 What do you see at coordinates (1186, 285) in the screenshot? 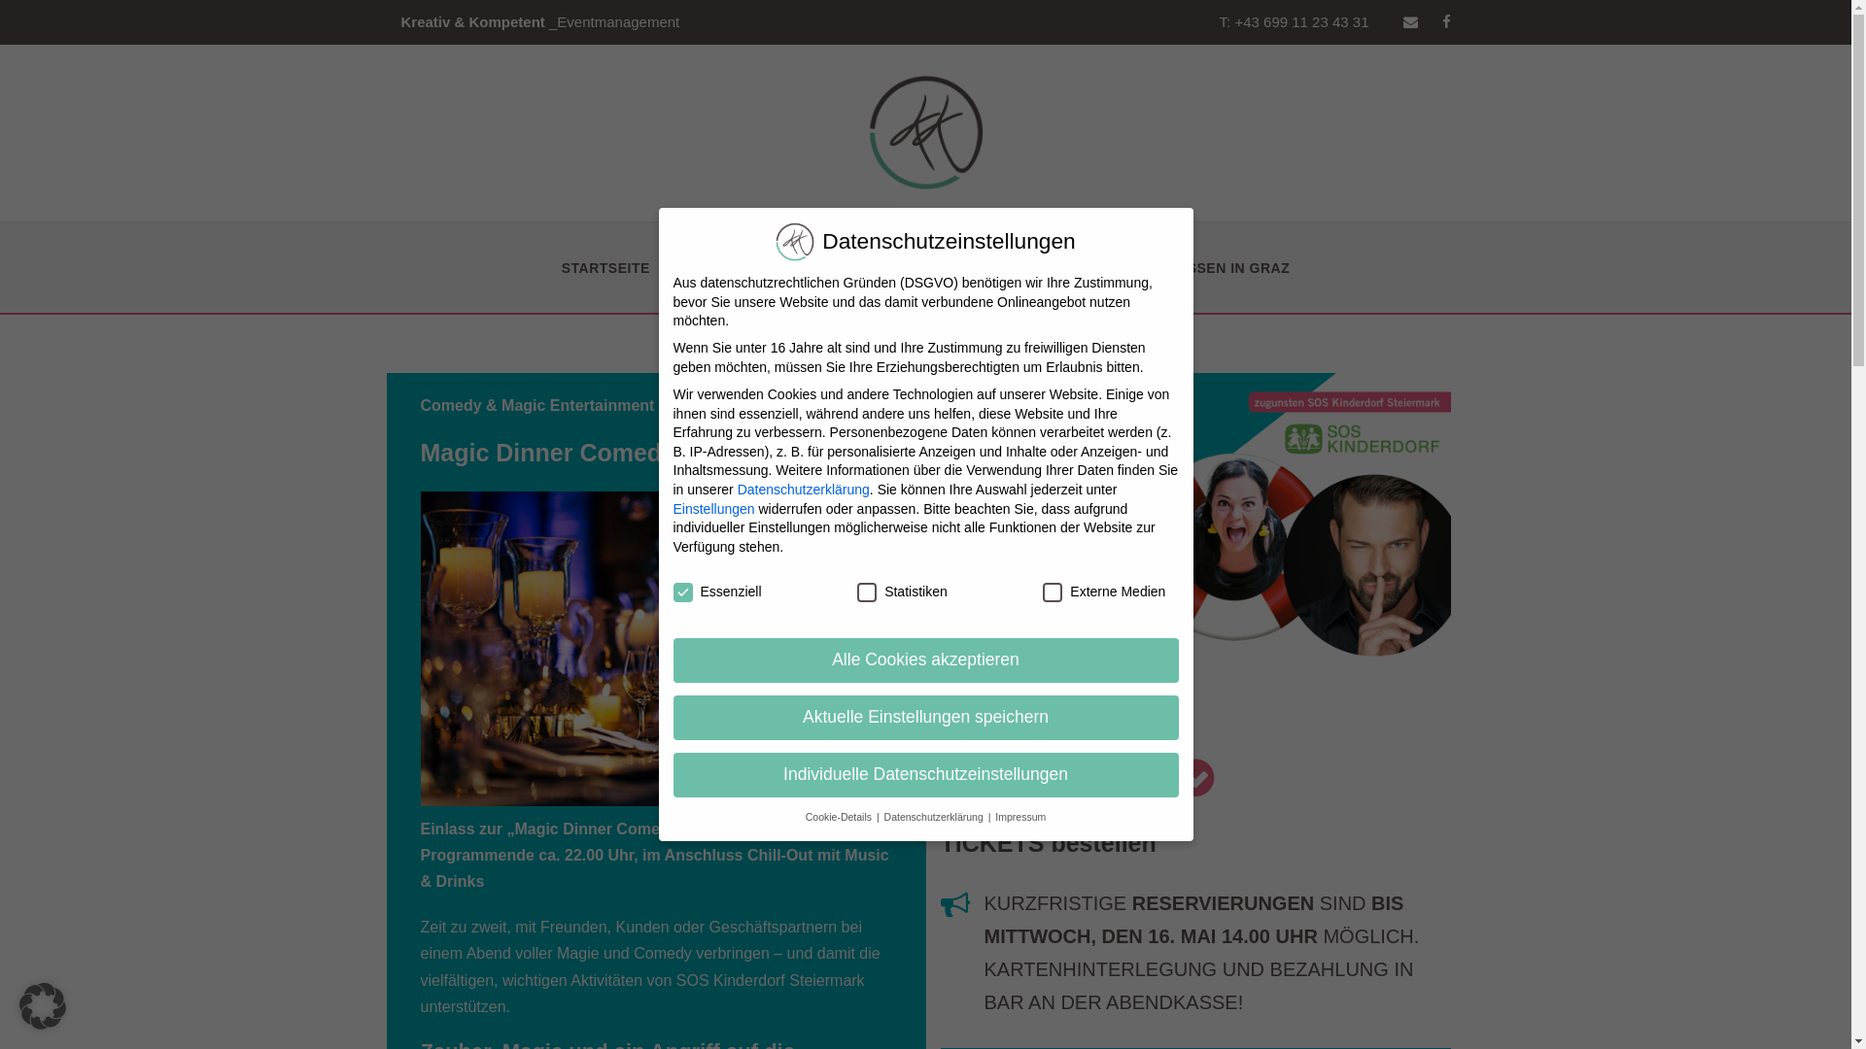
I see `HOCHZEITSMESSEN IN GRAZ` at bounding box center [1186, 285].